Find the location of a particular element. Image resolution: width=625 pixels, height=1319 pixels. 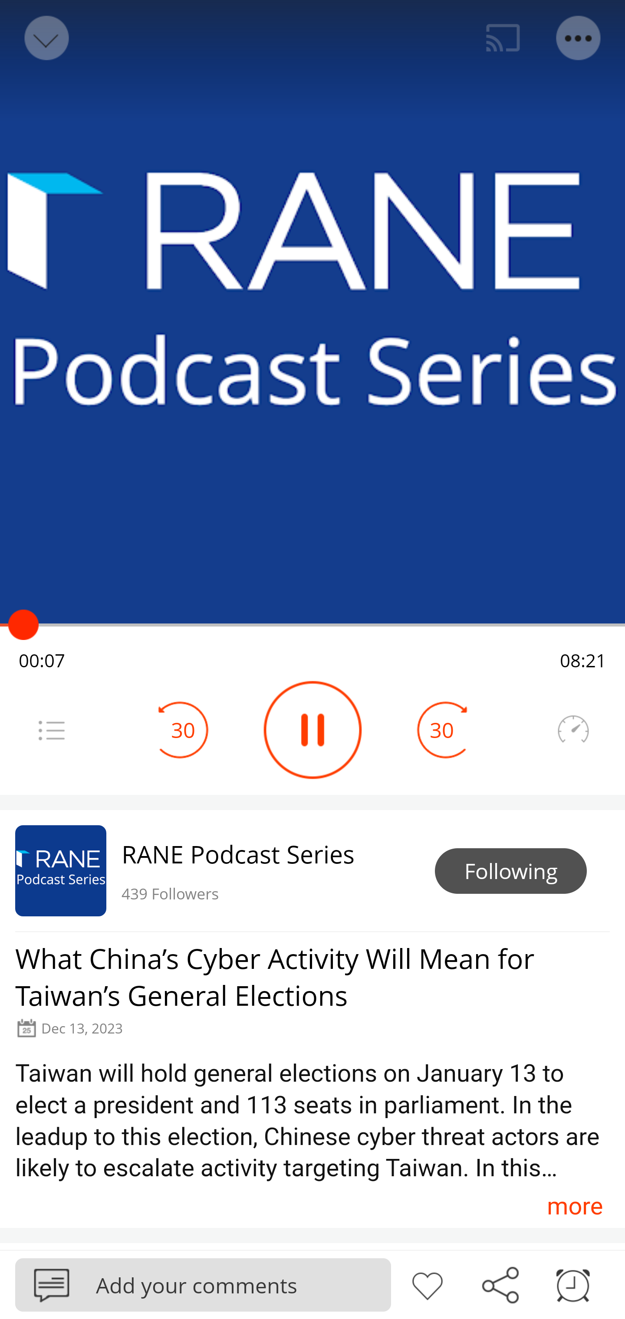

Back is located at coordinates (45, 38).